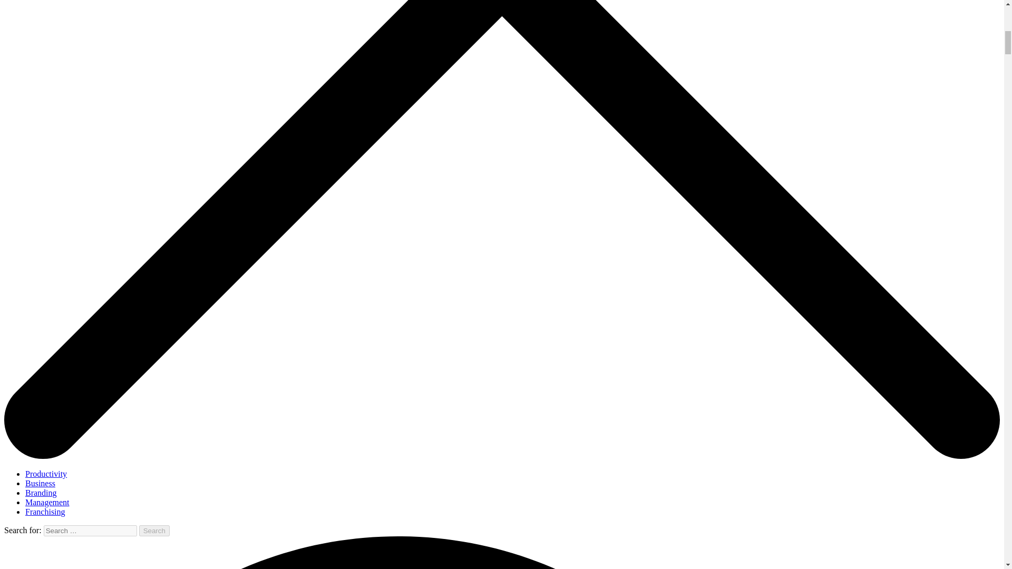 The image size is (1012, 569). Describe the element at coordinates (45, 512) in the screenshot. I see `Franchising` at that location.